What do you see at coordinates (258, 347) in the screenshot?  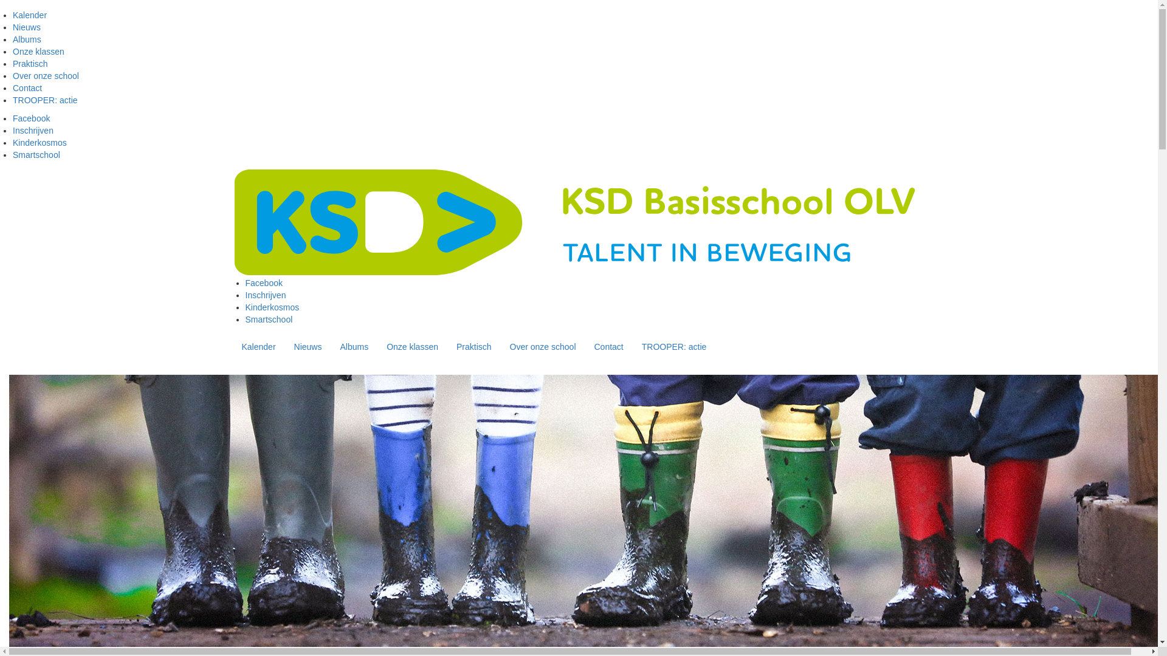 I see `Kalender` at bounding box center [258, 347].